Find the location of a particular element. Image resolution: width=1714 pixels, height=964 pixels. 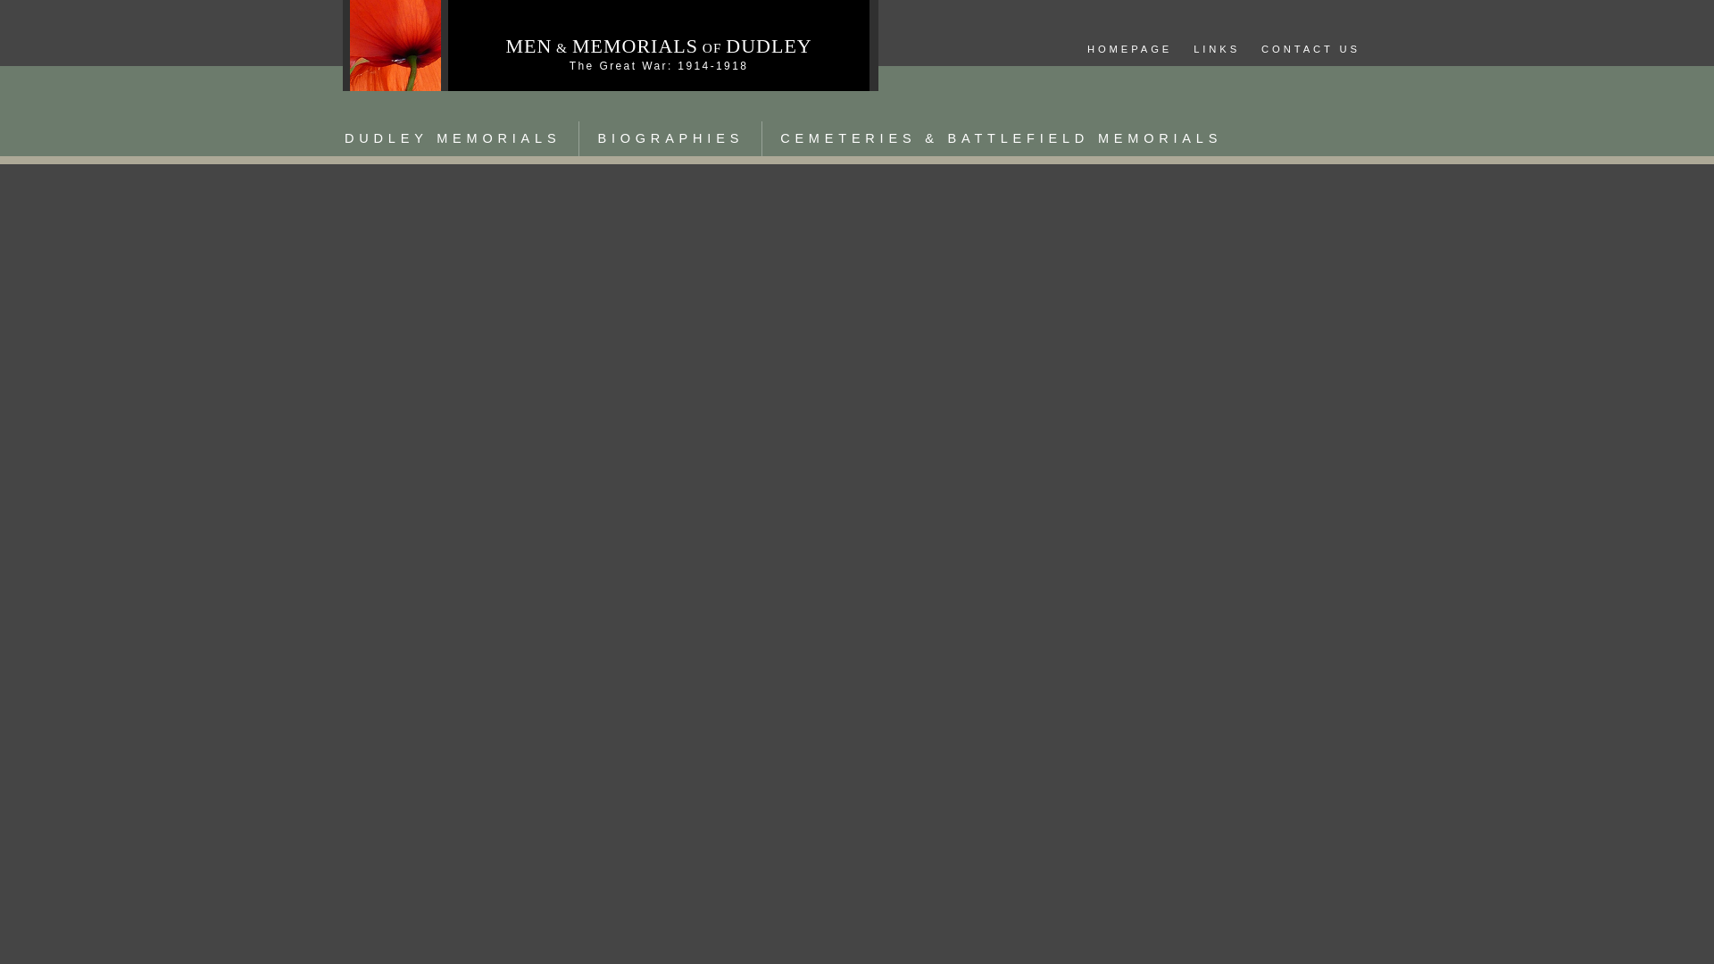

Contact Us is located at coordinates (1310, 50).